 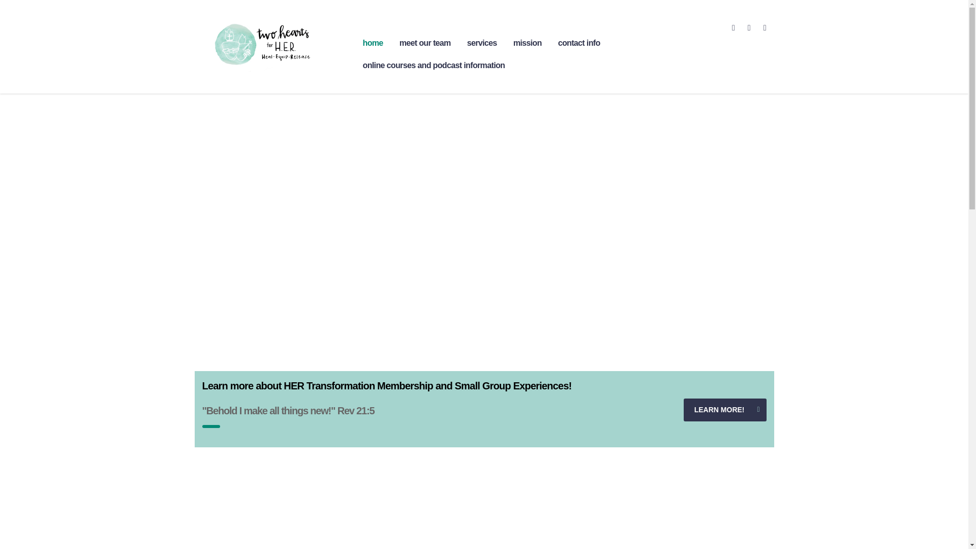 I want to click on meet our team, so click(x=425, y=43).